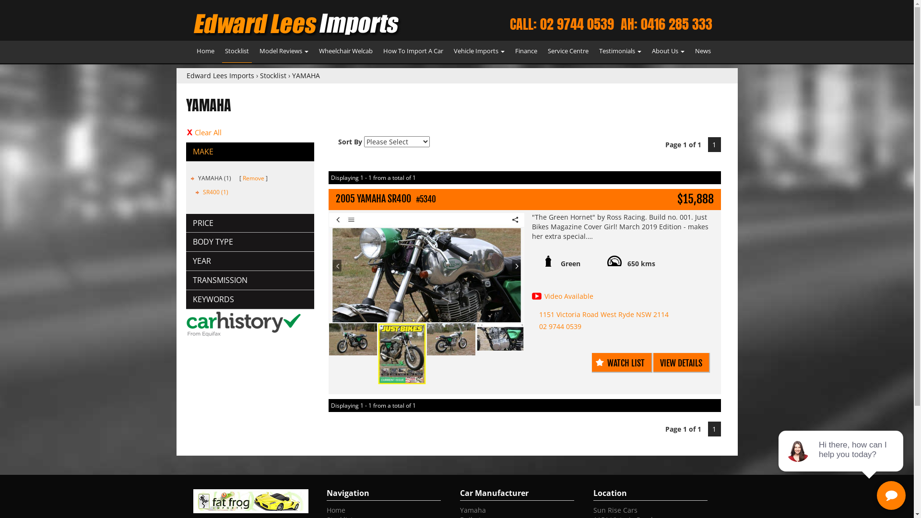 This screenshot has width=921, height=518. Describe the element at coordinates (668, 52) in the screenshot. I see `About Us` at that location.